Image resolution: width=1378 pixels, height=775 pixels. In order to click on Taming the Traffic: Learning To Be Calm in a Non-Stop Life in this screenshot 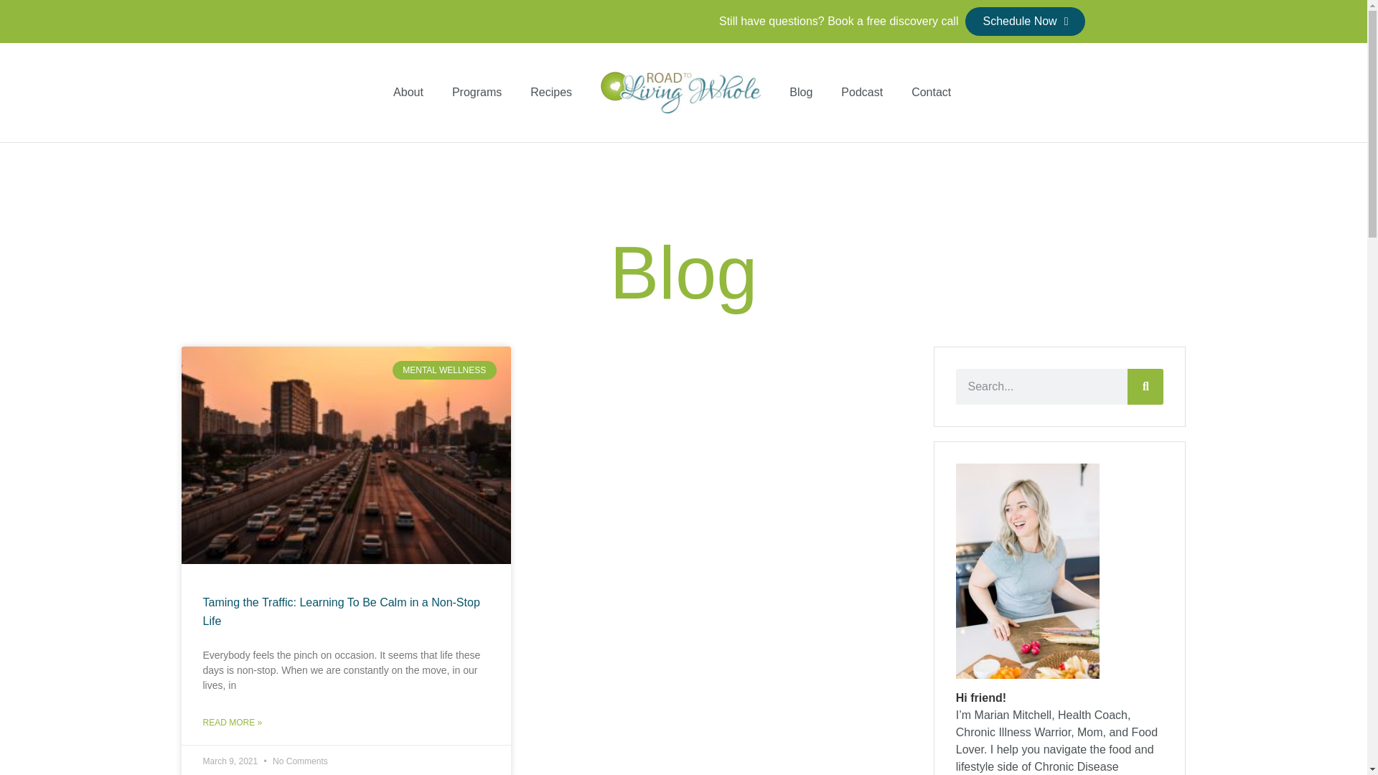, I will do `click(341, 611)`.